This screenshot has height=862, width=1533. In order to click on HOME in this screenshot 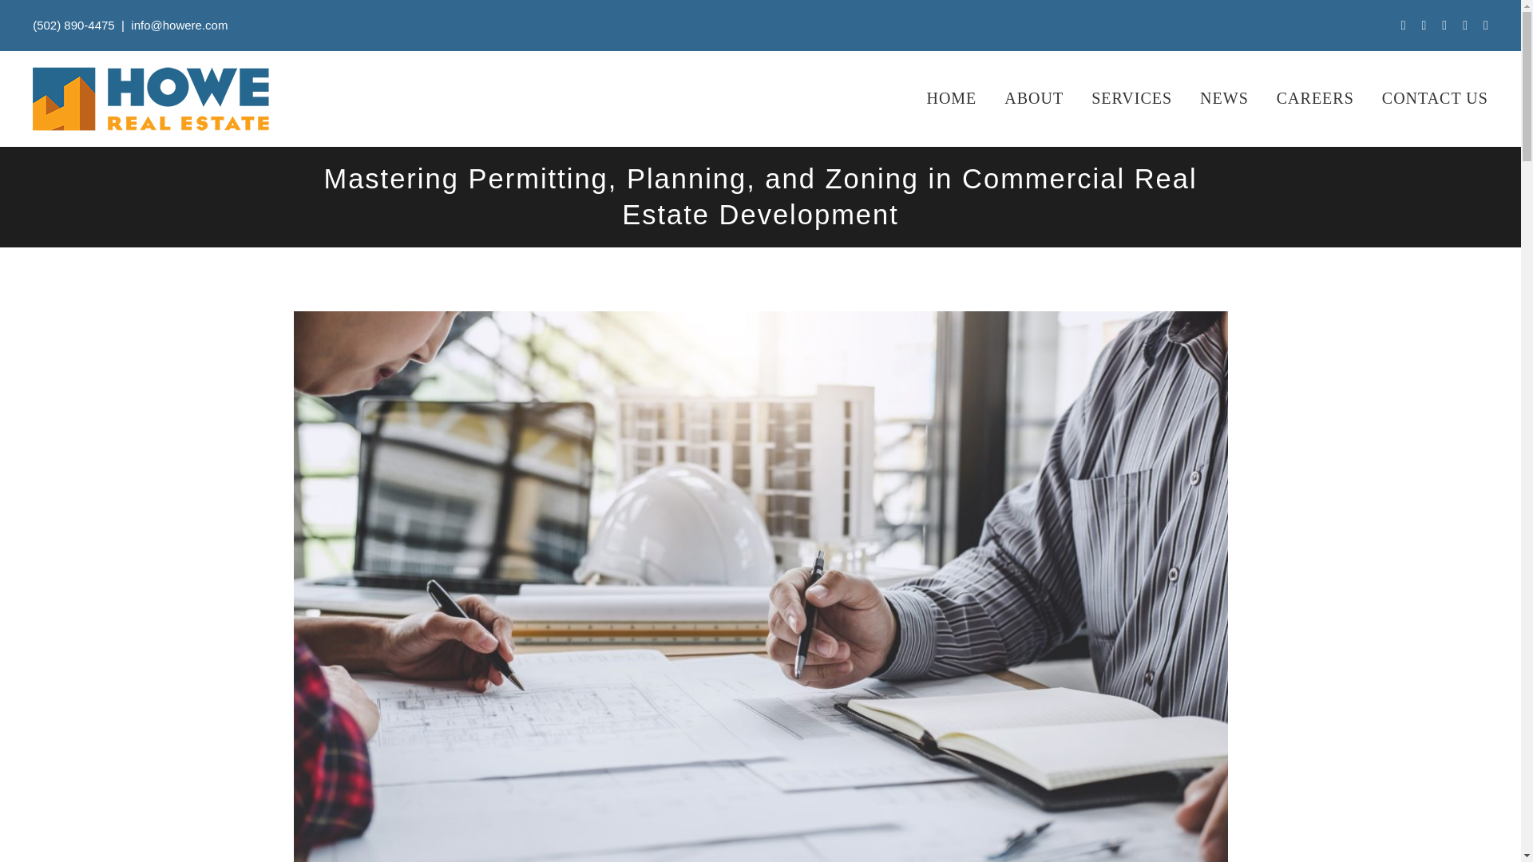, I will do `click(937, 99)`.